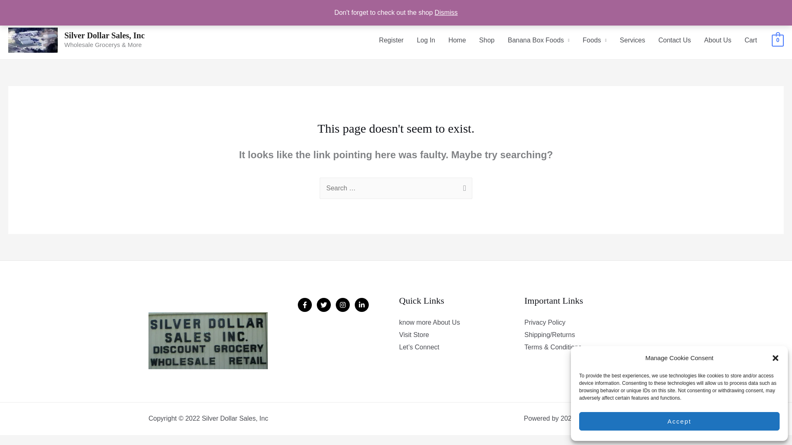 This screenshot has height=445, width=792. What do you see at coordinates (104, 35) in the screenshot?
I see `Silver Dollar Sales, Inc` at bounding box center [104, 35].